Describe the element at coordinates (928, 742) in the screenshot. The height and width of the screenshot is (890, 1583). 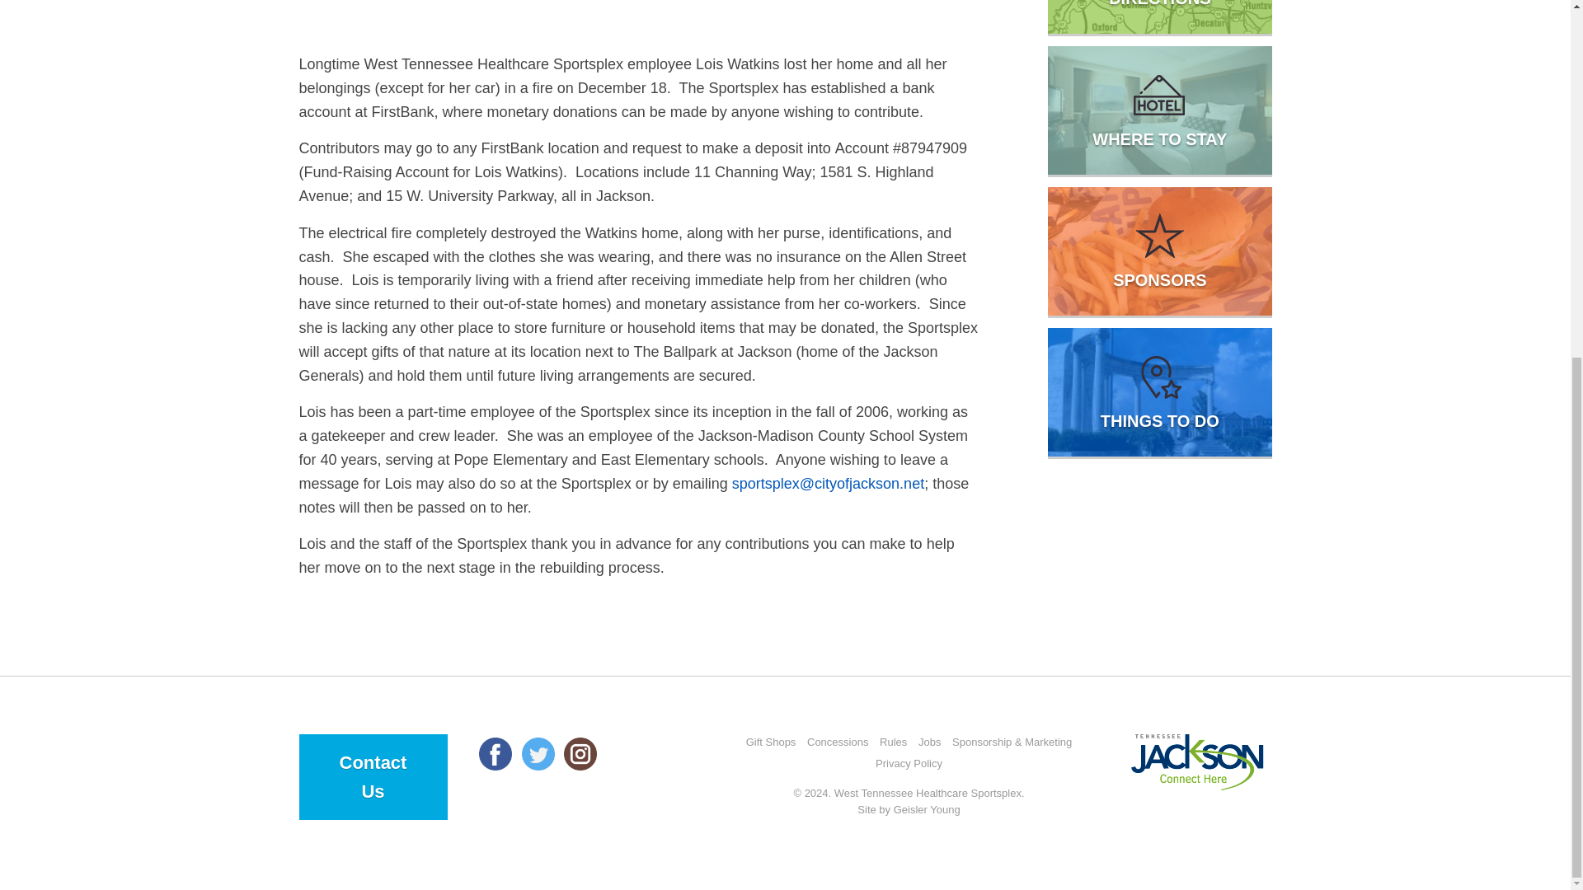
I see `Jobs` at that location.